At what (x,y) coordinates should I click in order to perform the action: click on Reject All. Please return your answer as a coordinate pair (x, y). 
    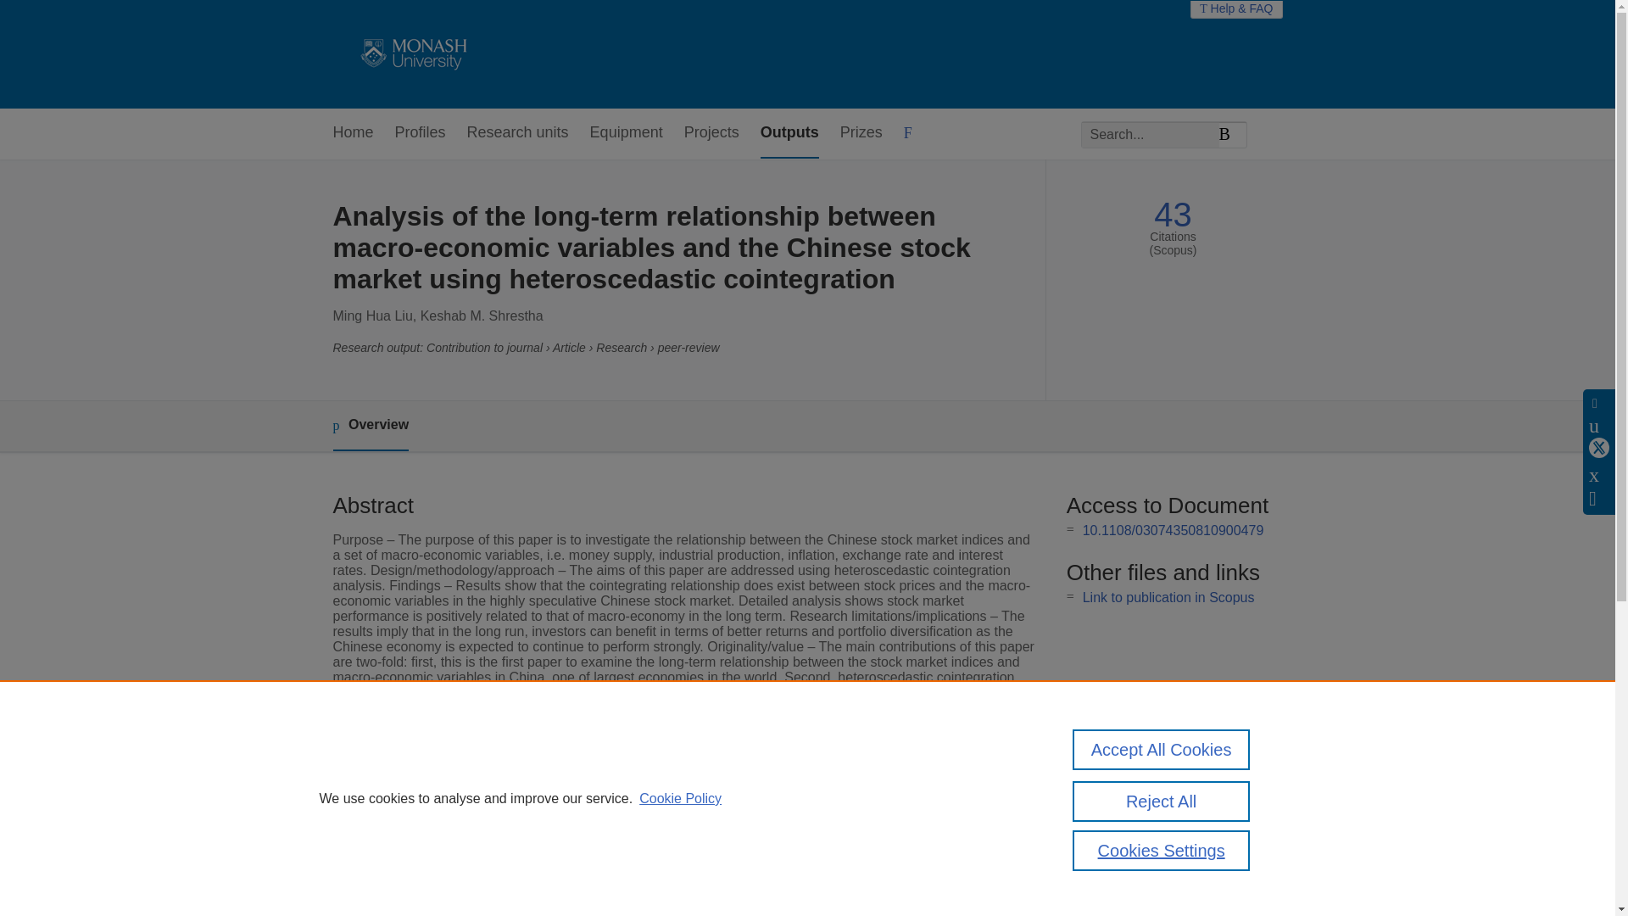
    Looking at the image, I should click on (1162, 801).